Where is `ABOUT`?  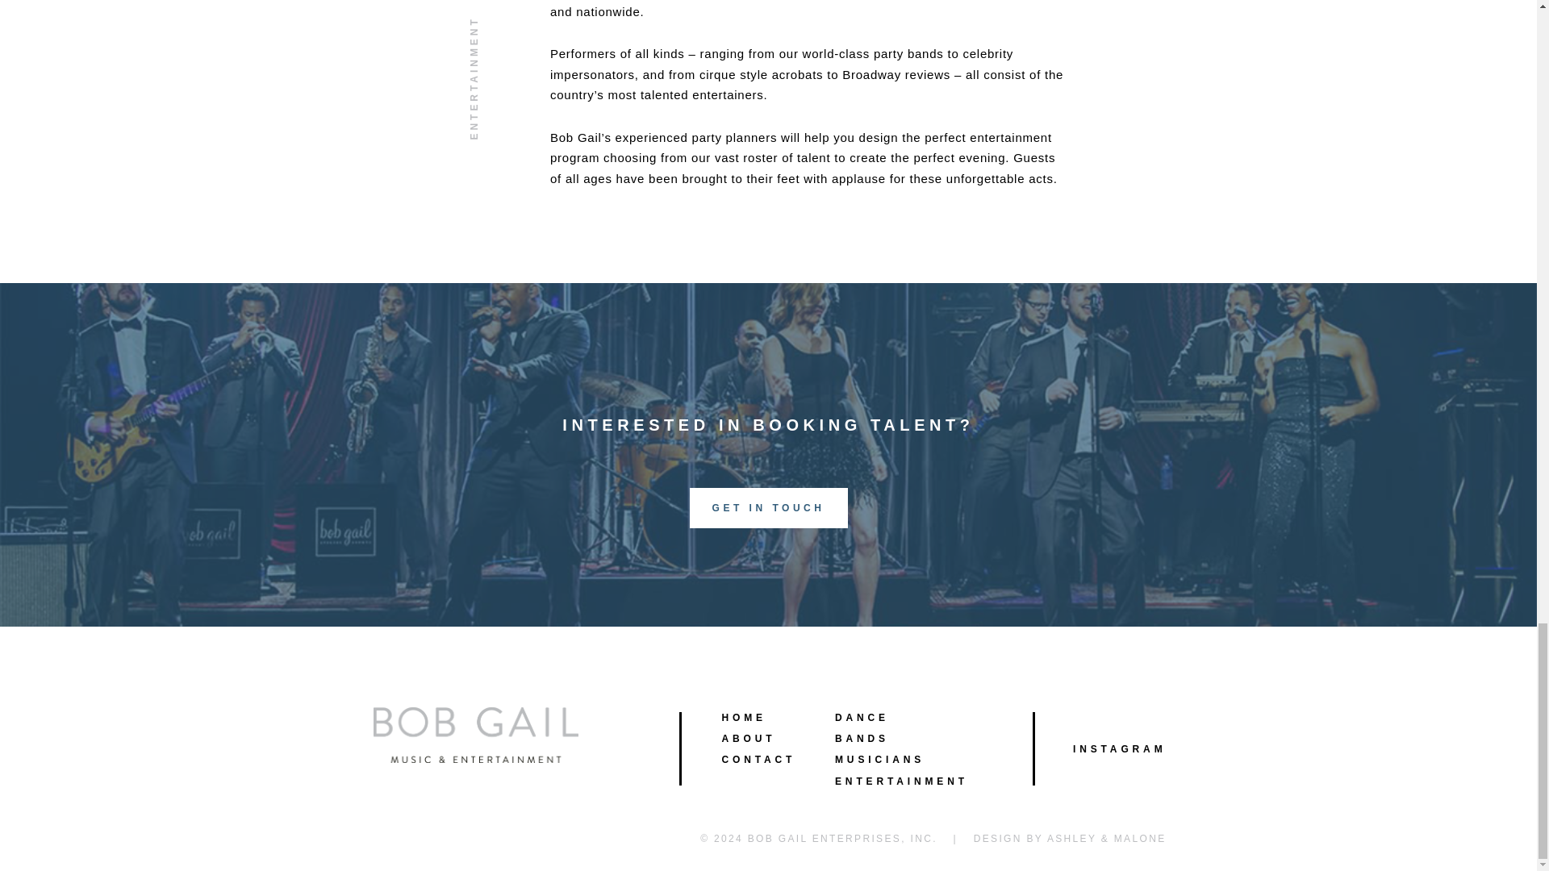
ABOUT is located at coordinates (749, 739).